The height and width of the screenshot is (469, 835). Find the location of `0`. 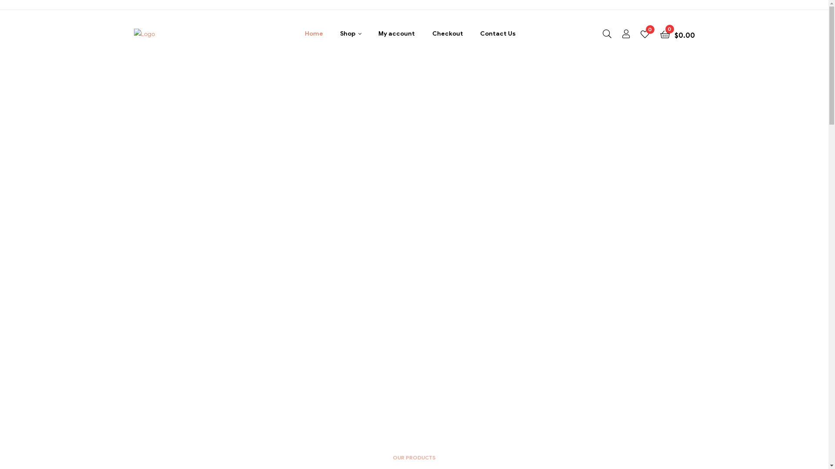

0 is located at coordinates (645, 34).